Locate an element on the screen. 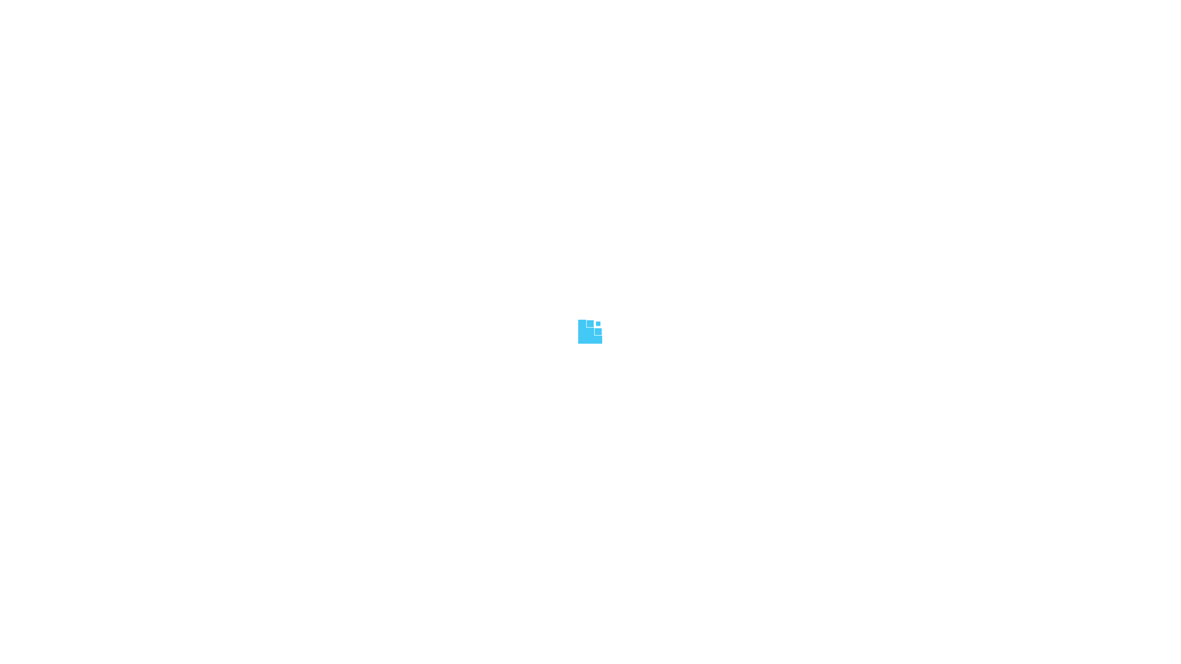  Home is located at coordinates (859, 117).